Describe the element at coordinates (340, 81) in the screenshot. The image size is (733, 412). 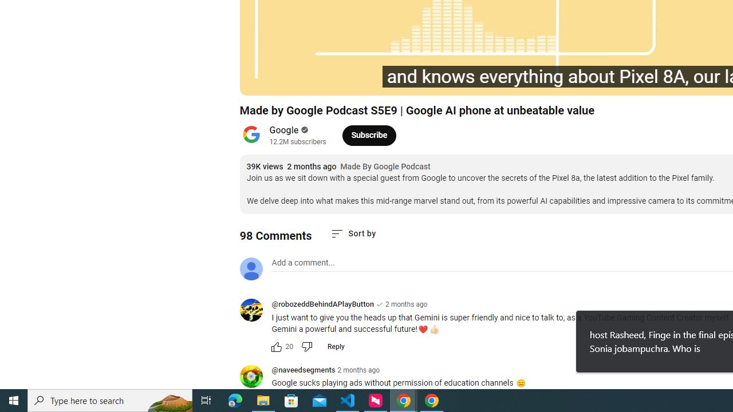
I see `Mute (m)` at that location.